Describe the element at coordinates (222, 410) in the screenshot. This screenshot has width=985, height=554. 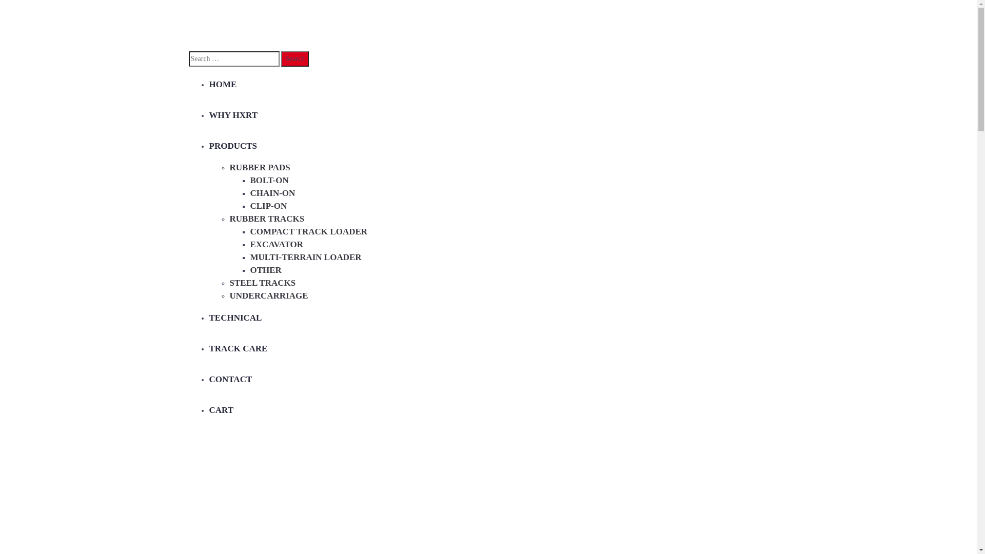
I see `CART` at that location.